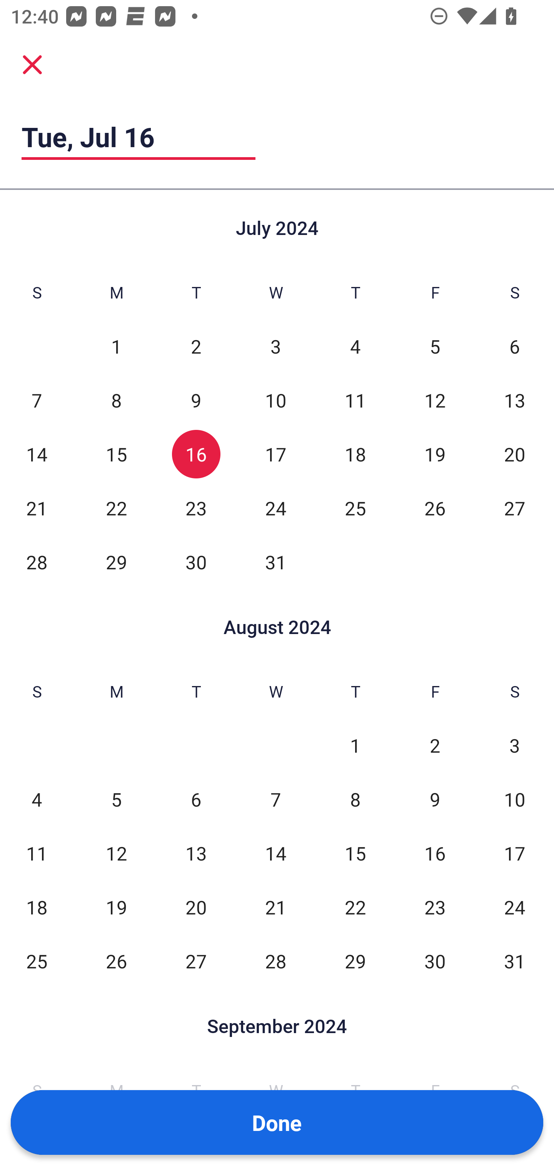  Describe the element at coordinates (196, 508) in the screenshot. I see `23 Tue, Jul 23, Not Selected` at that location.